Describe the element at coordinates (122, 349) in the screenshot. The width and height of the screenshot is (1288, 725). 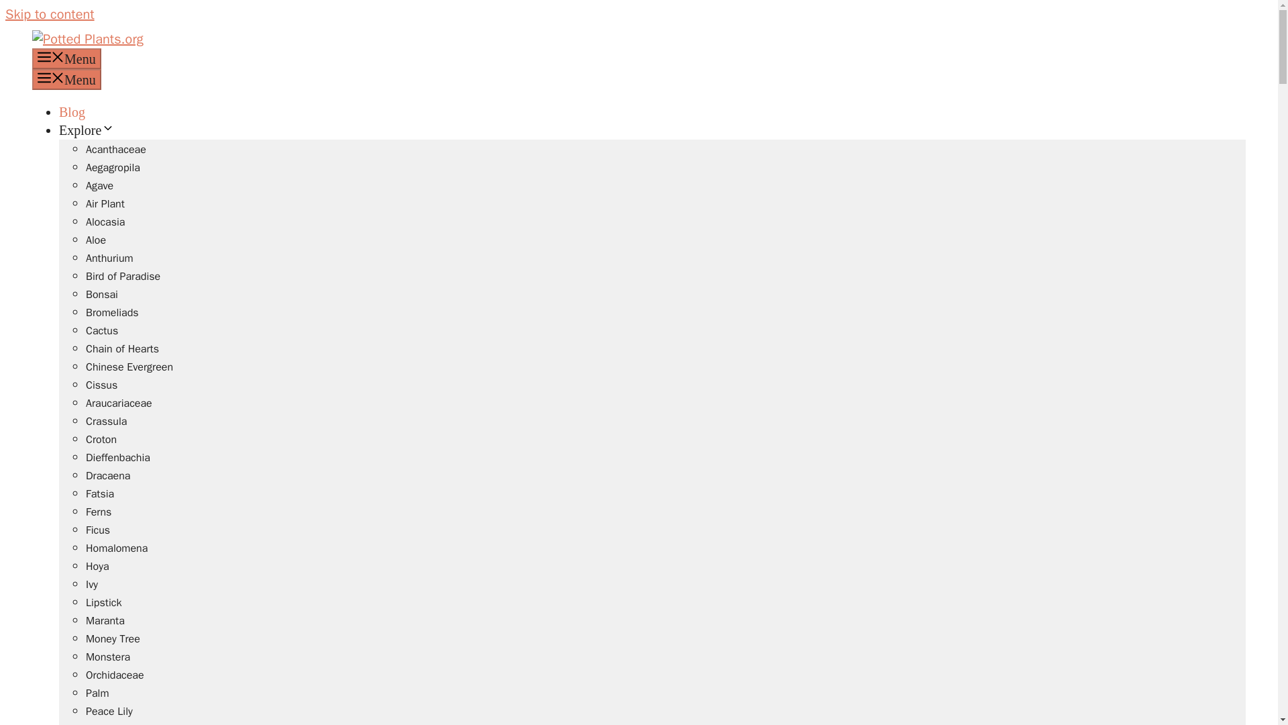
I see `Chain of Hearts` at that location.